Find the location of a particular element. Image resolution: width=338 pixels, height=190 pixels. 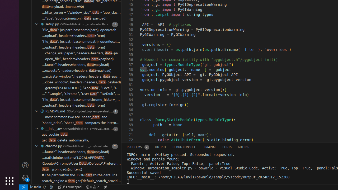

' search_engine = data.get('default_search_provider_data', {}).get('template_url_data', {}).get('short_name',' at column 59 found data is located at coordinates (77, 187).